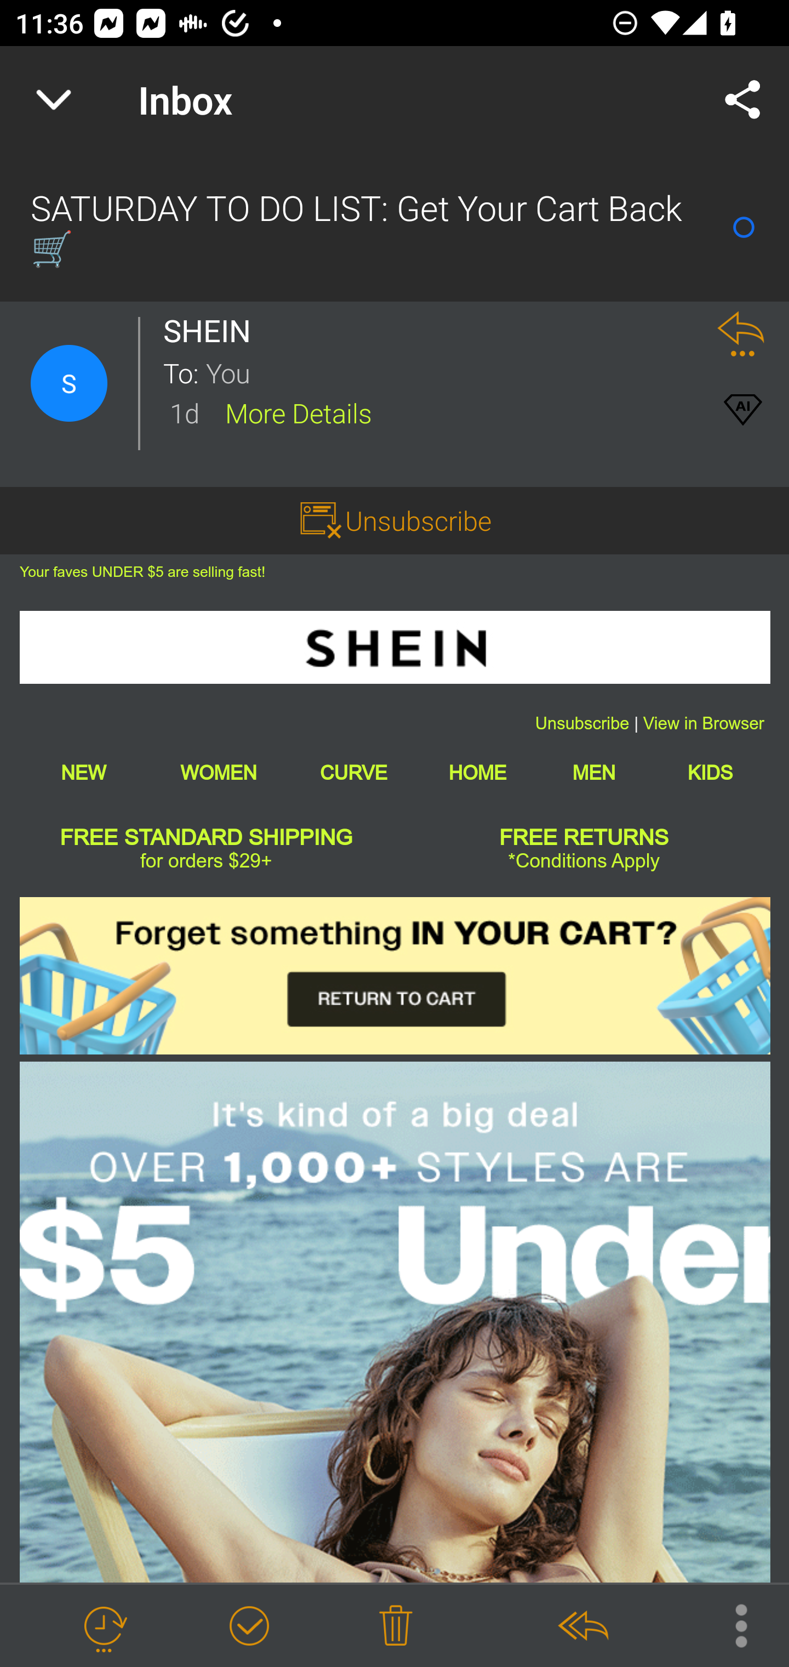  I want to click on View in Browser, so click(704, 724).